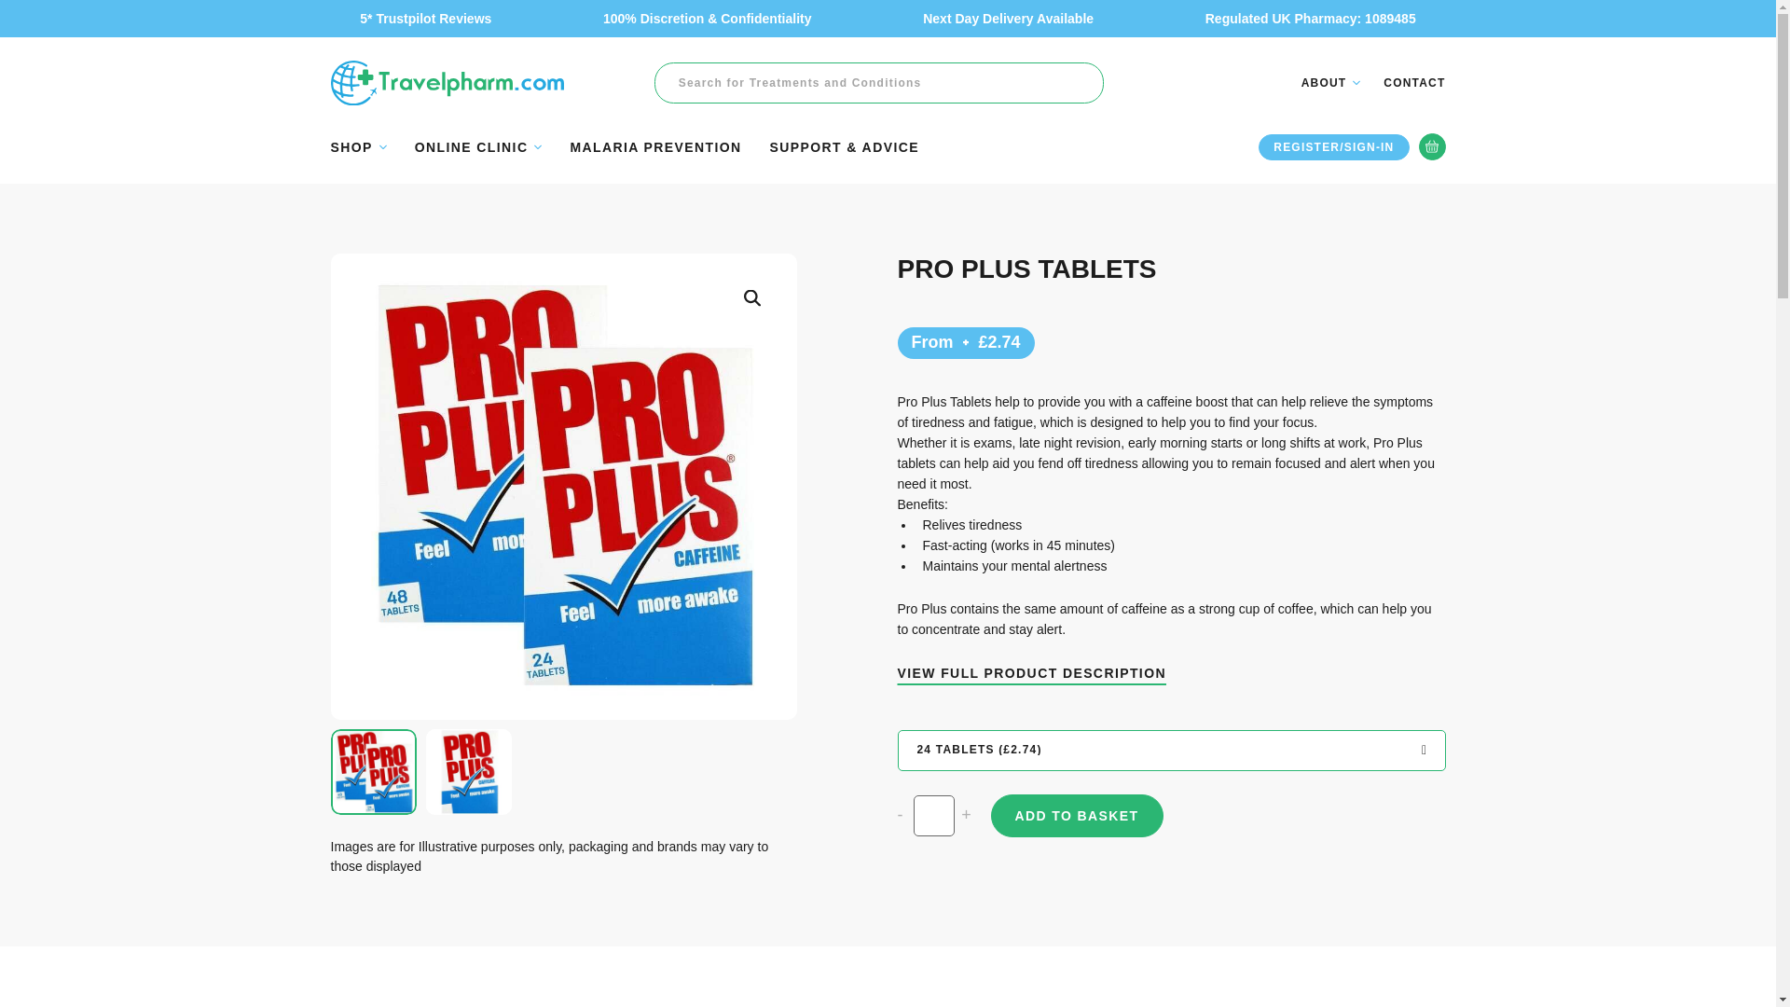 The height and width of the screenshot is (1007, 1790). What do you see at coordinates (1330, 83) in the screenshot?
I see `ABOUT` at bounding box center [1330, 83].